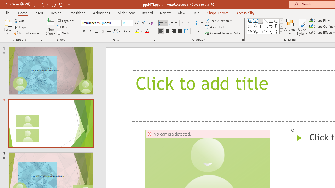 This screenshot has width=335, height=188. What do you see at coordinates (137, 31) in the screenshot?
I see `Text Highlight Color Yellow` at bounding box center [137, 31].